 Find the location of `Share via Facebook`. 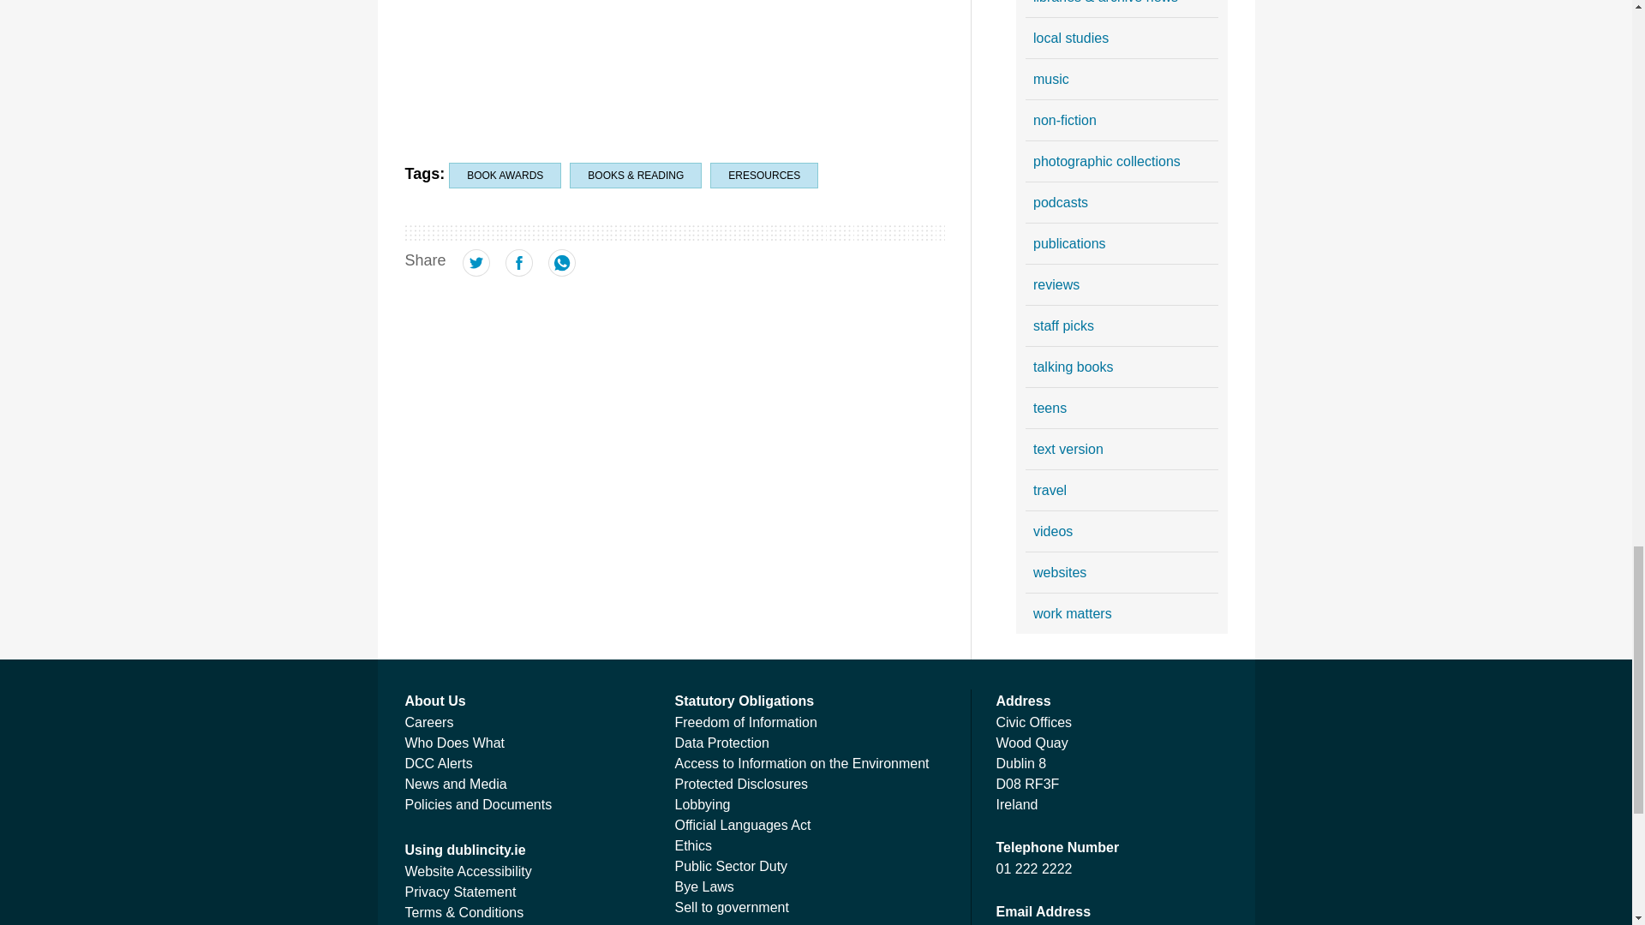

Share via Facebook is located at coordinates (519, 271).